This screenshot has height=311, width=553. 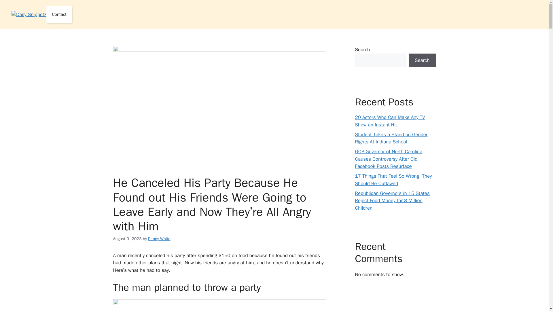 What do you see at coordinates (393, 180) in the screenshot?
I see `17 Things That Feel So Wrong, They Should Be Outlawed` at bounding box center [393, 180].